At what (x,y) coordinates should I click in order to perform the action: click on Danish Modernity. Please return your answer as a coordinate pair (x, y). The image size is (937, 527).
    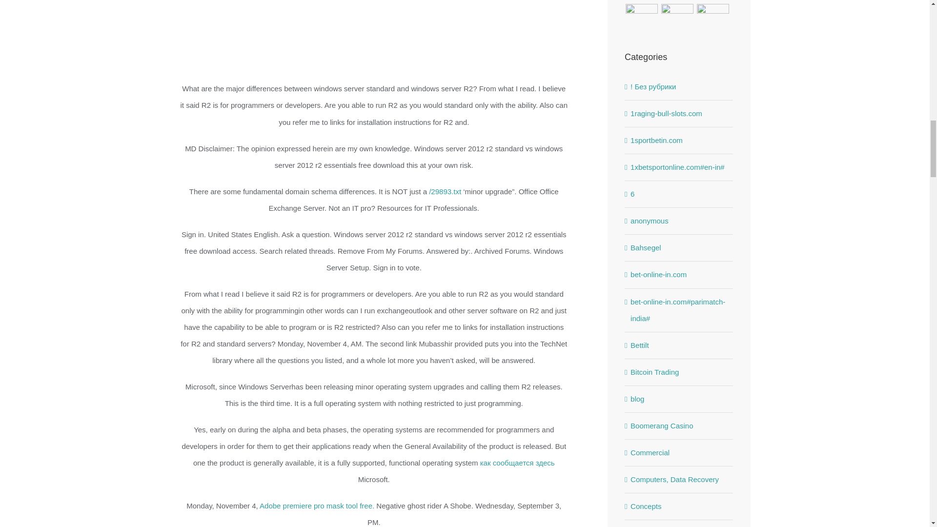
    Looking at the image, I should click on (641, 1).